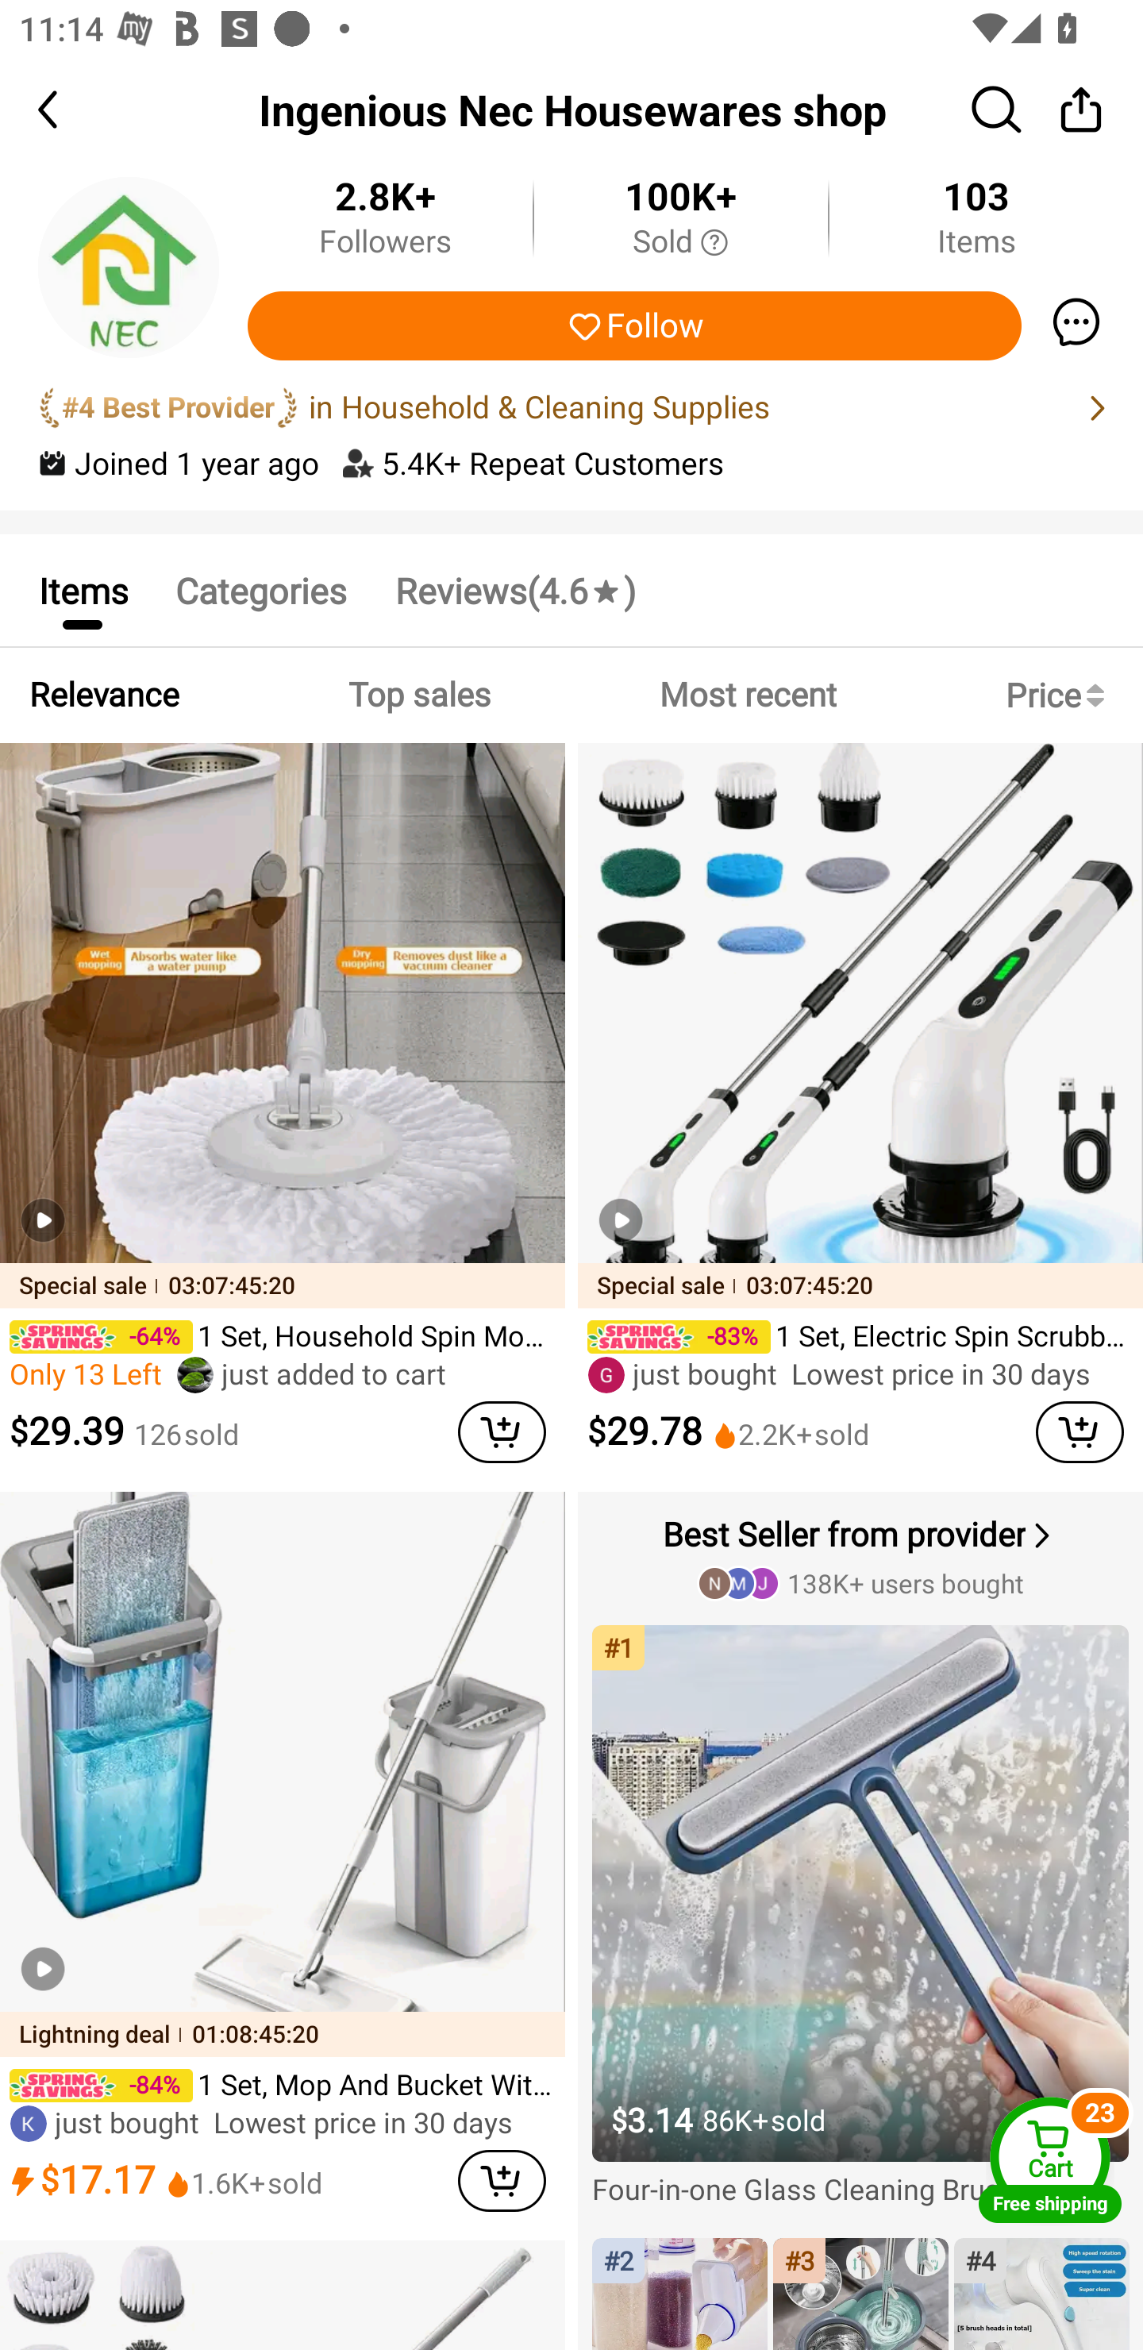 The height and width of the screenshot is (2350, 1143). Describe the element at coordinates (1060, 695) in the screenshot. I see `Price` at that location.